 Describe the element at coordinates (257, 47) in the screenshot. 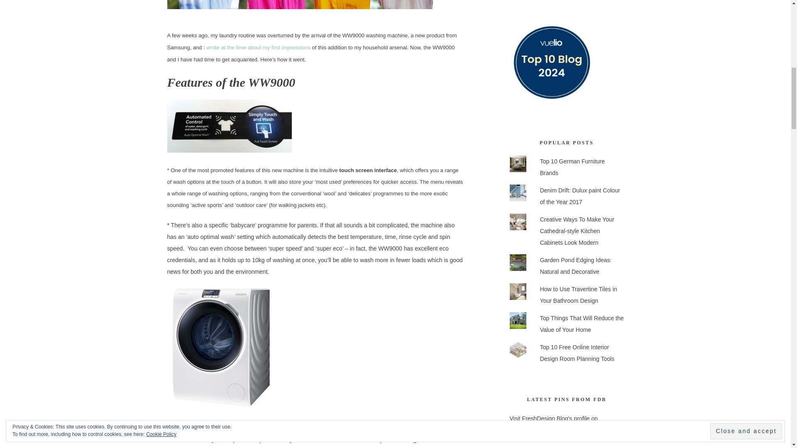

I see `I wrote at the time about my first impressions` at that location.